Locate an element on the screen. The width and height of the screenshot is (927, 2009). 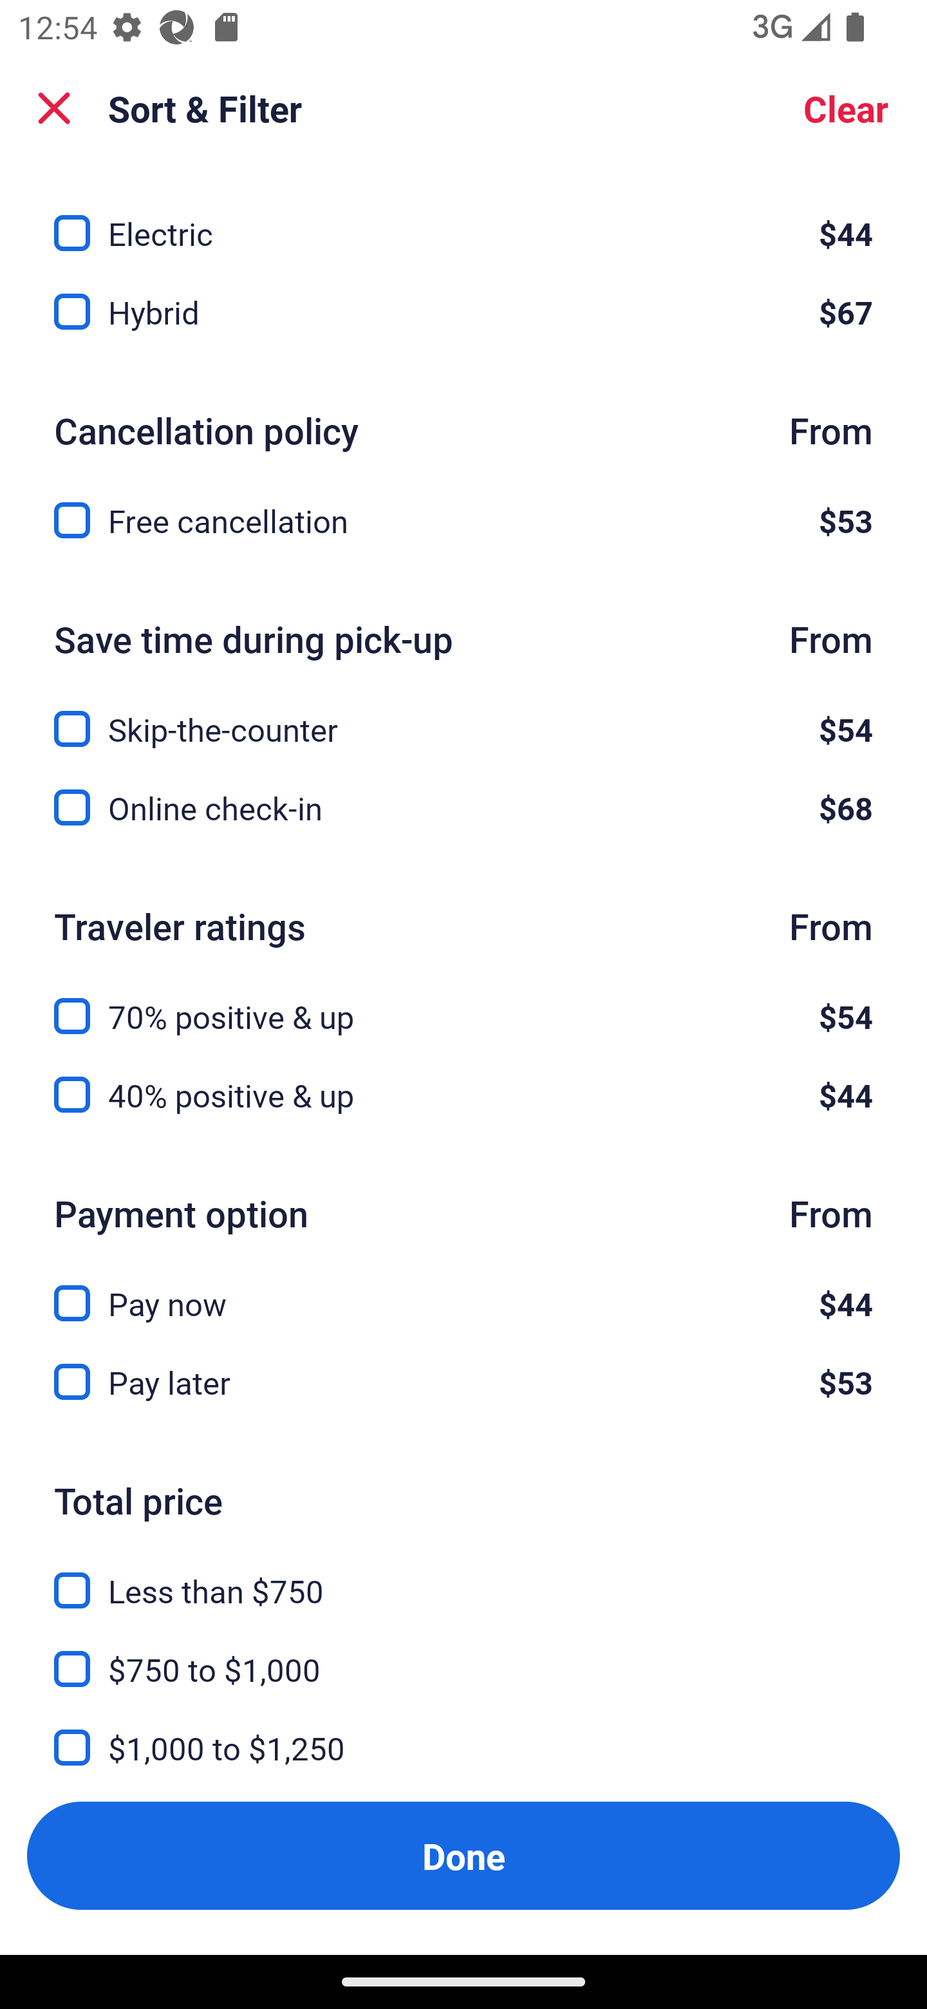
Clear is located at coordinates (846, 108).